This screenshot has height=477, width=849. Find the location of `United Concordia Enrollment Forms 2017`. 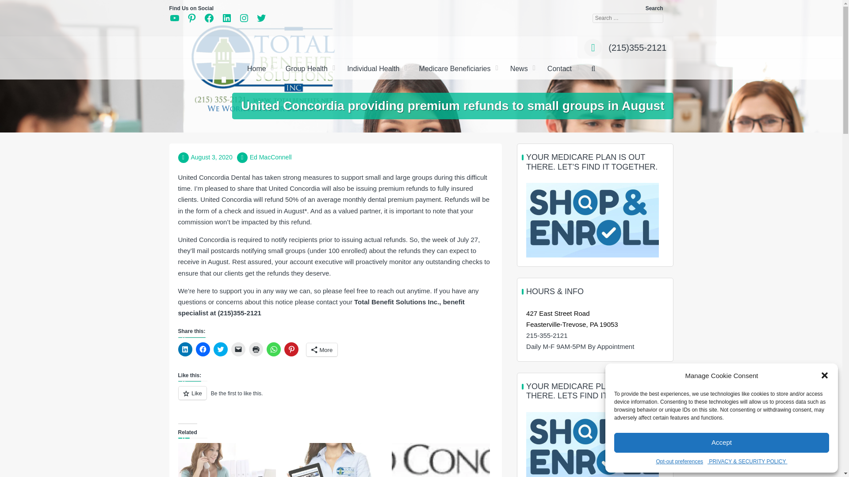

United Concordia Enrollment Forms 2017 is located at coordinates (226, 460).